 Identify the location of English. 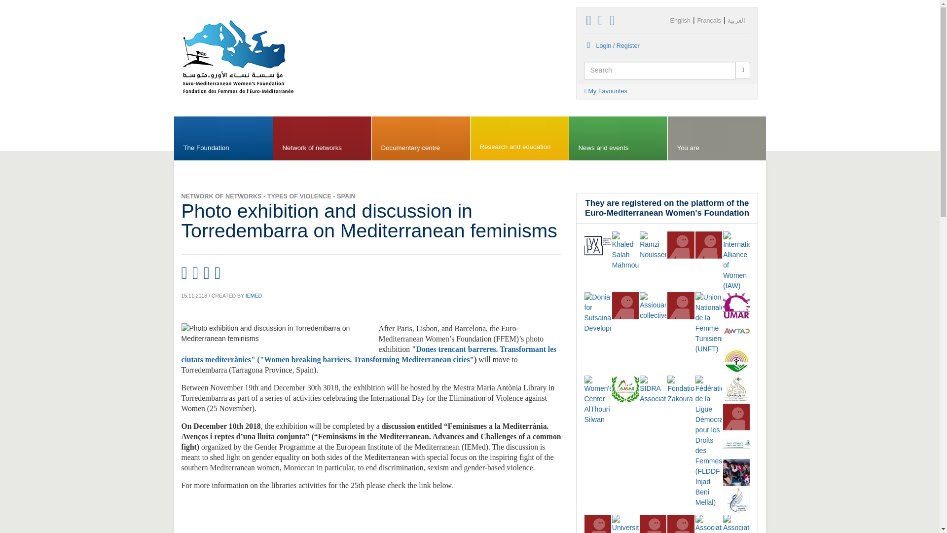
(680, 21).